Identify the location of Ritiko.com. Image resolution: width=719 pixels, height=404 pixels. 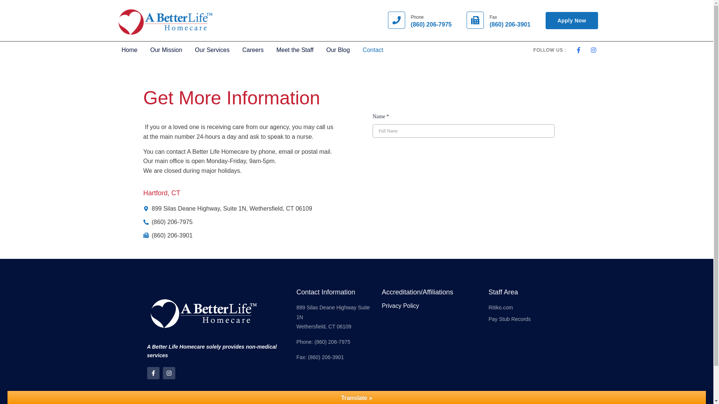
(527, 307).